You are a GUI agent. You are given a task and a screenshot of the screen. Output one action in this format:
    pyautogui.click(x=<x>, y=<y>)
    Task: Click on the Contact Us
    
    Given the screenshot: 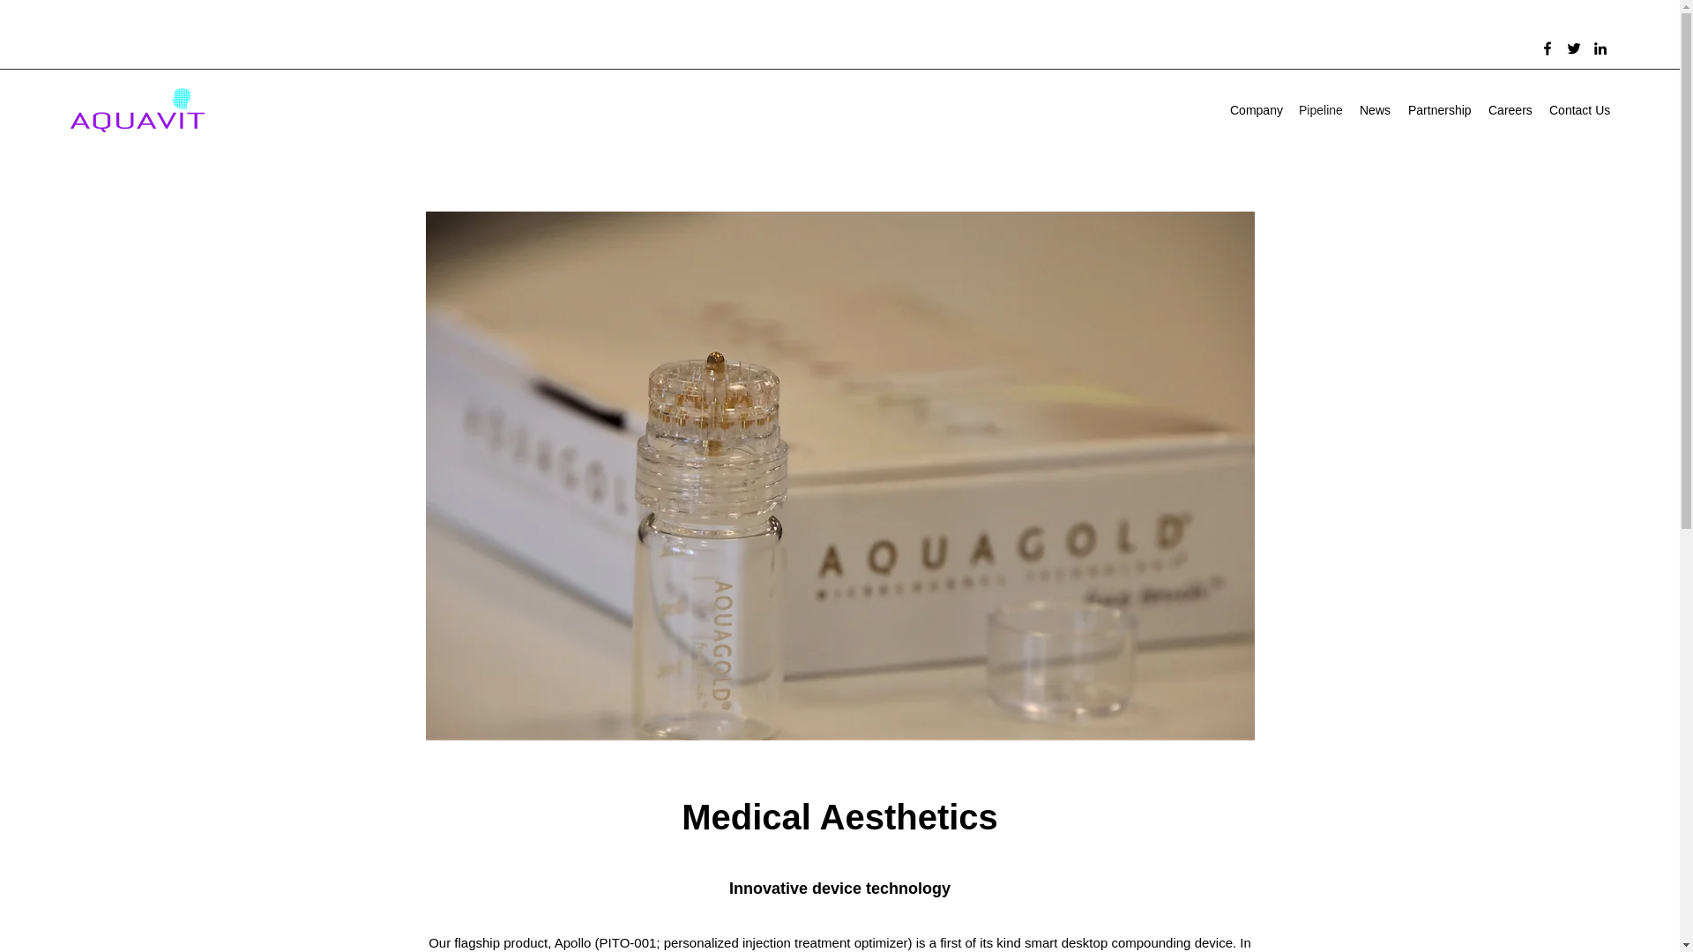 What is the action you would take?
    pyautogui.click(x=1579, y=110)
    